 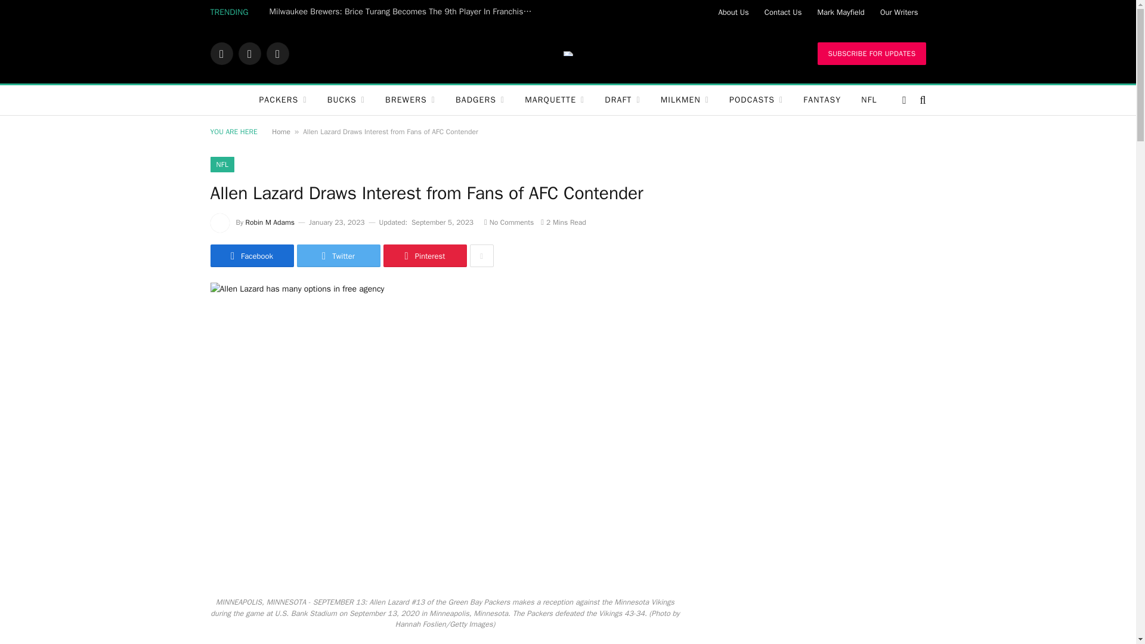 I want to click on Mark Mayfield, so click(x=840, y=12).